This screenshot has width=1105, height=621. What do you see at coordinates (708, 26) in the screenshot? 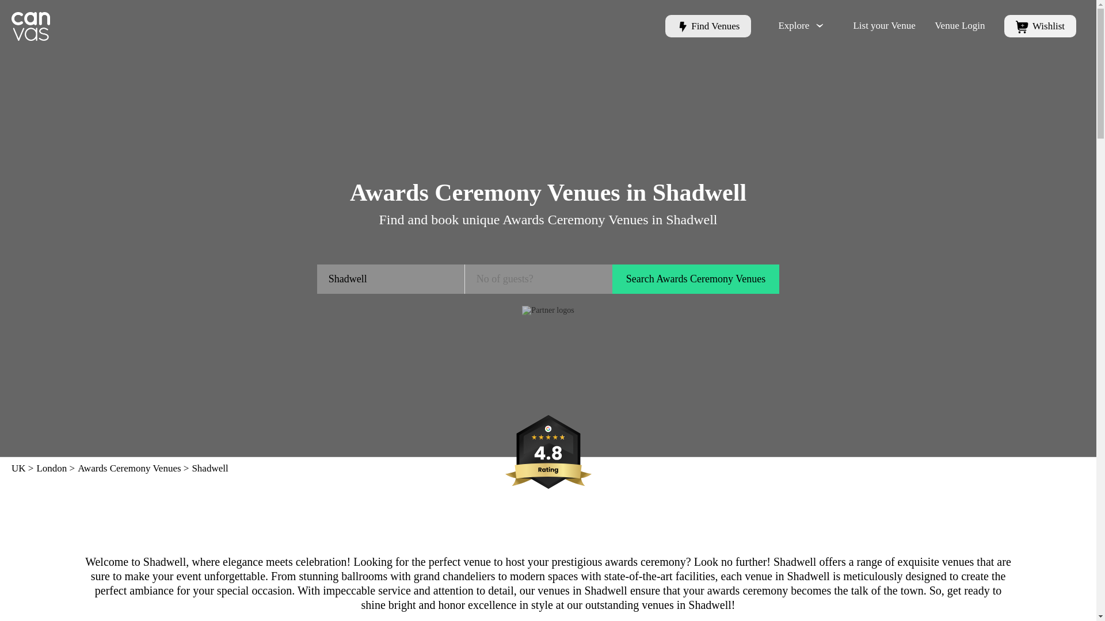
I see `Find Venues` at bounding box center [708, 26].